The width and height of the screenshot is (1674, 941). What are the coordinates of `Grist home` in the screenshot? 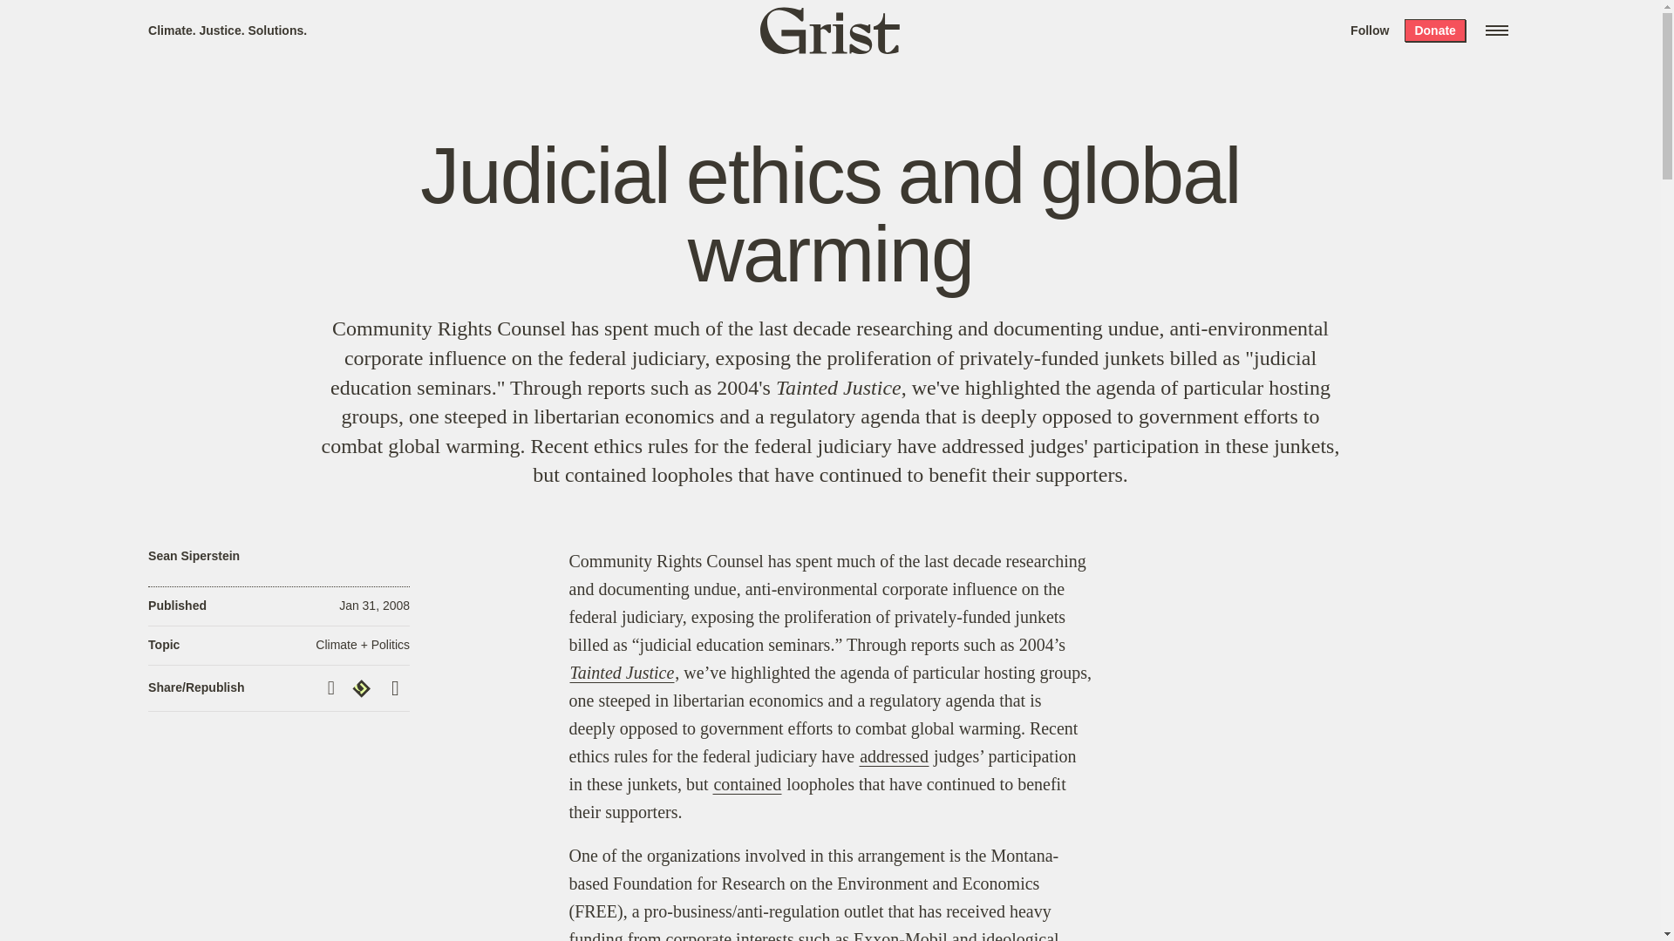 It's located at (830, 30).